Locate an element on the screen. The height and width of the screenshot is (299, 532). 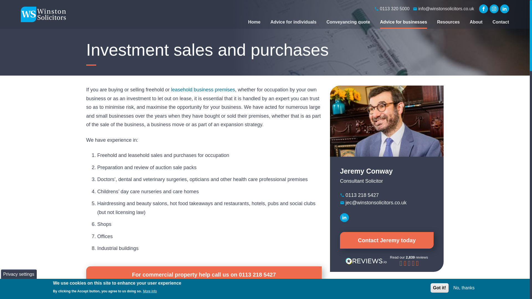
Contact Jeremy today is located at coordinates (387, 240).